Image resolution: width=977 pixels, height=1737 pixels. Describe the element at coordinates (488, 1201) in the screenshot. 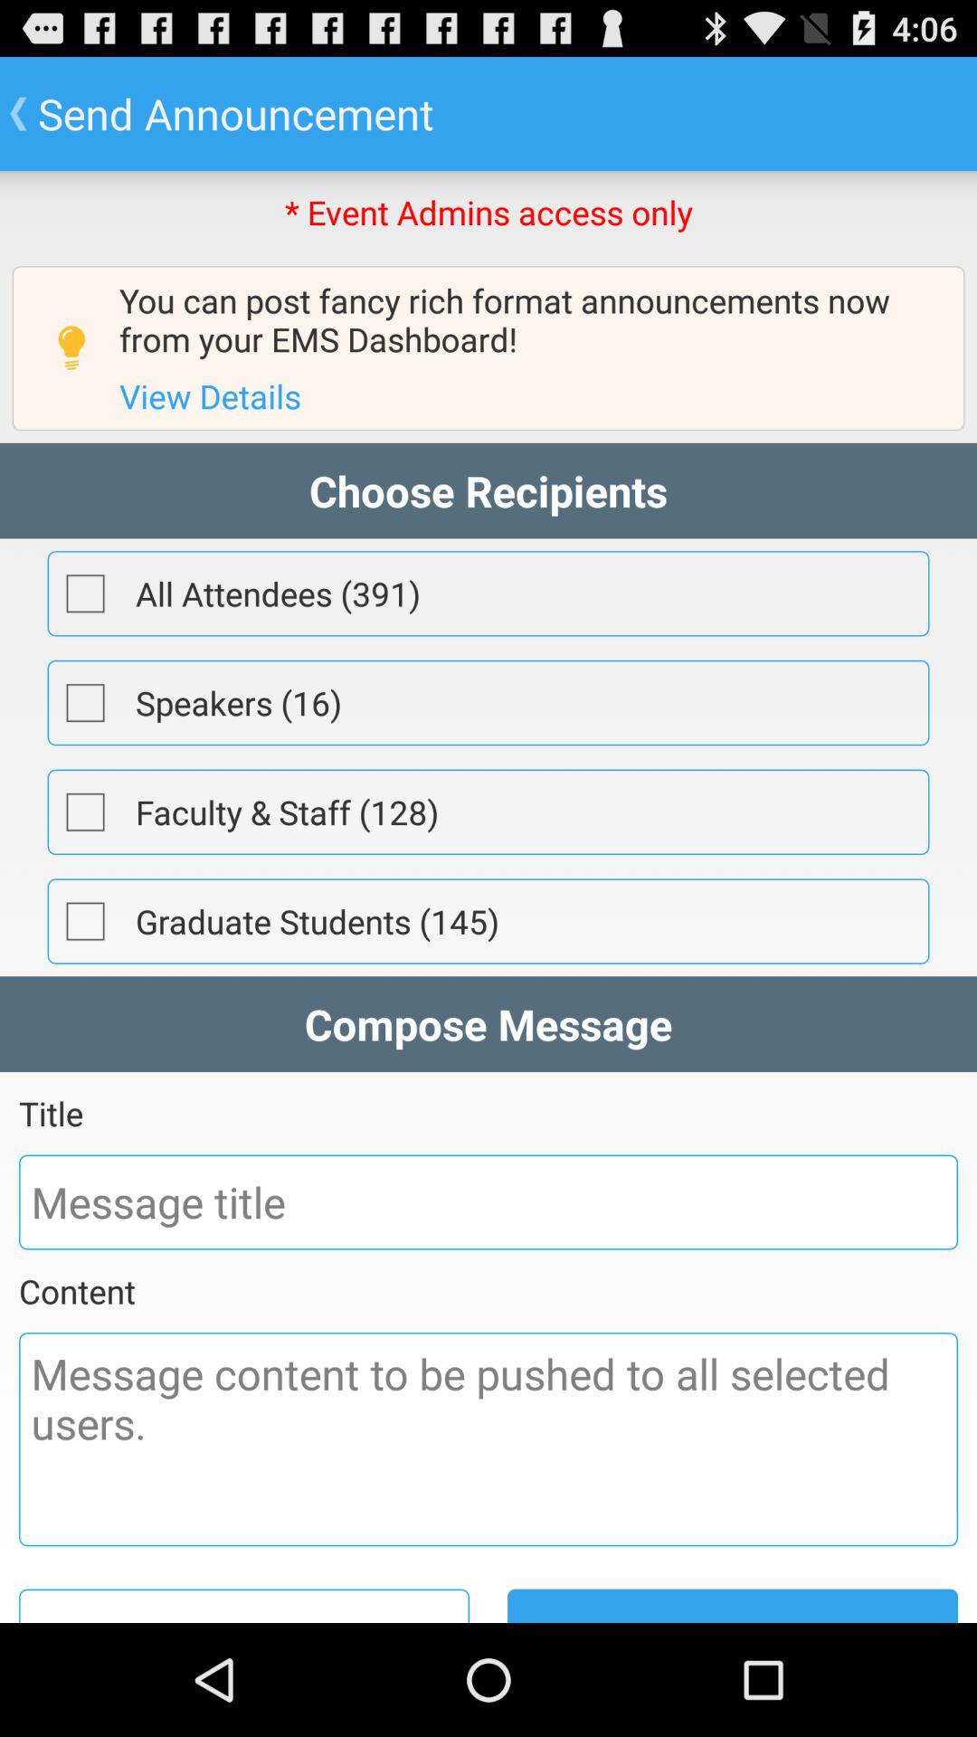

I see `subject or title box` at that location.